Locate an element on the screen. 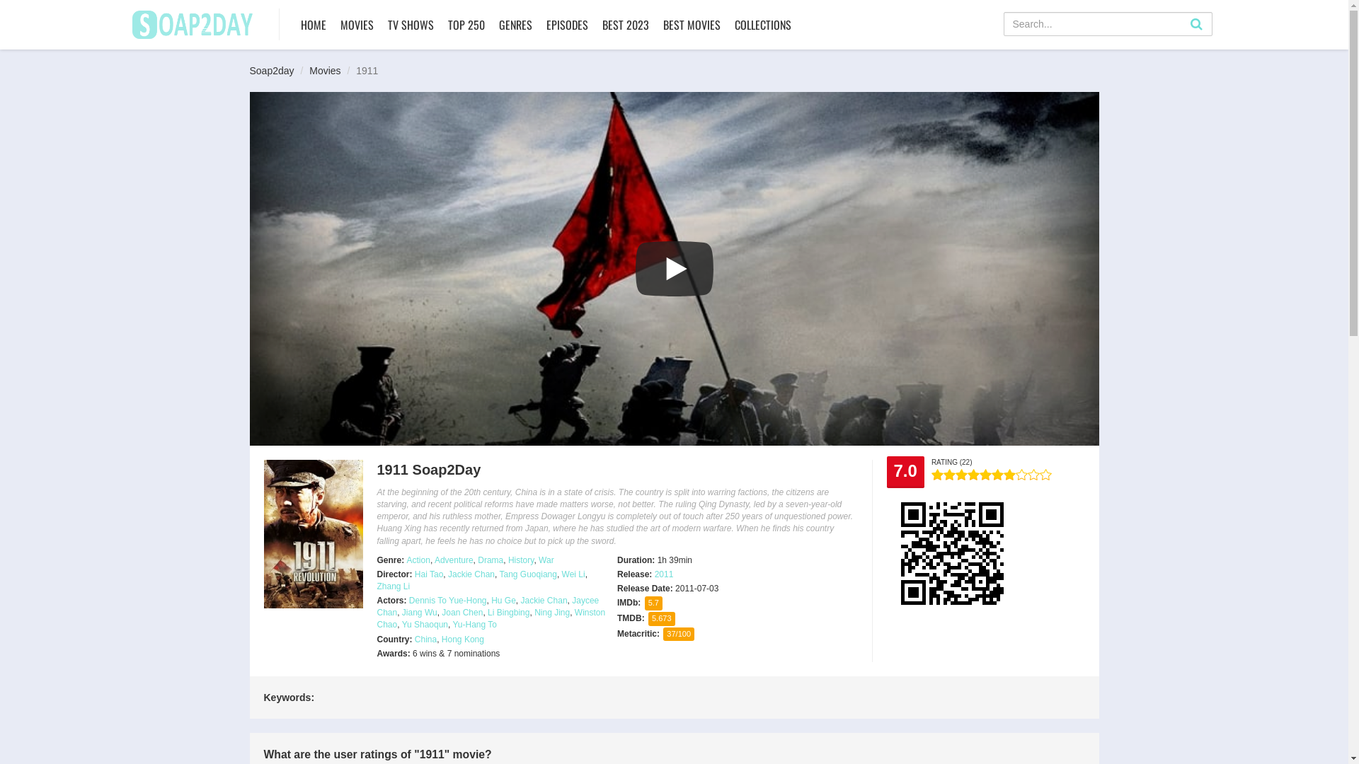  Action is located at coordinates (419, 560).